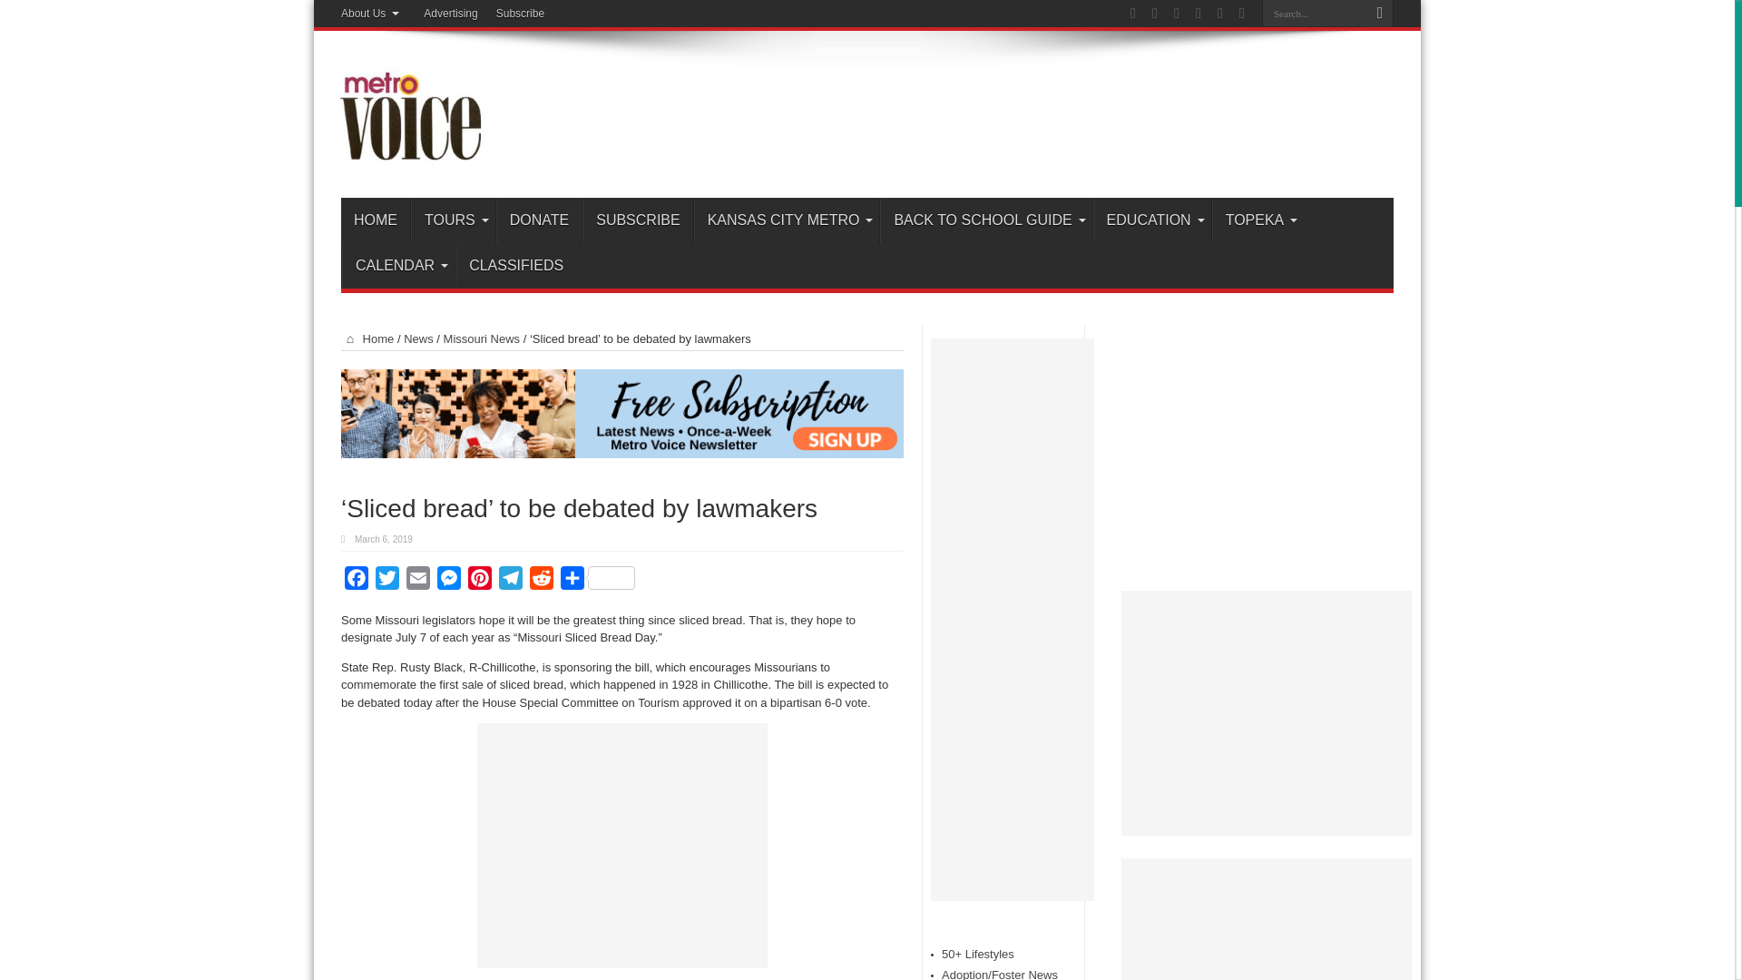  What do you see at coordinates (541, 581) in the screenshot?
I see `Reddit` at bounding box center [541, 581].